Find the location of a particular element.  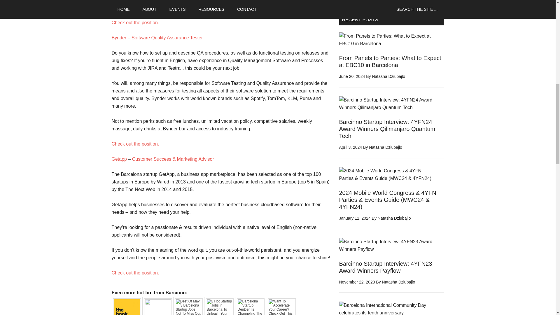

Bynder is located at coordinates (119, 38).